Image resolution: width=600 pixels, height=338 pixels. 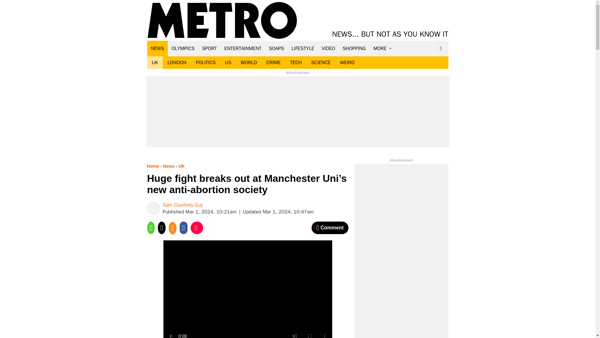 What do you see at coordinates (228, 63) in the screenshot?
I see `US` at bounding box center [228, 63].